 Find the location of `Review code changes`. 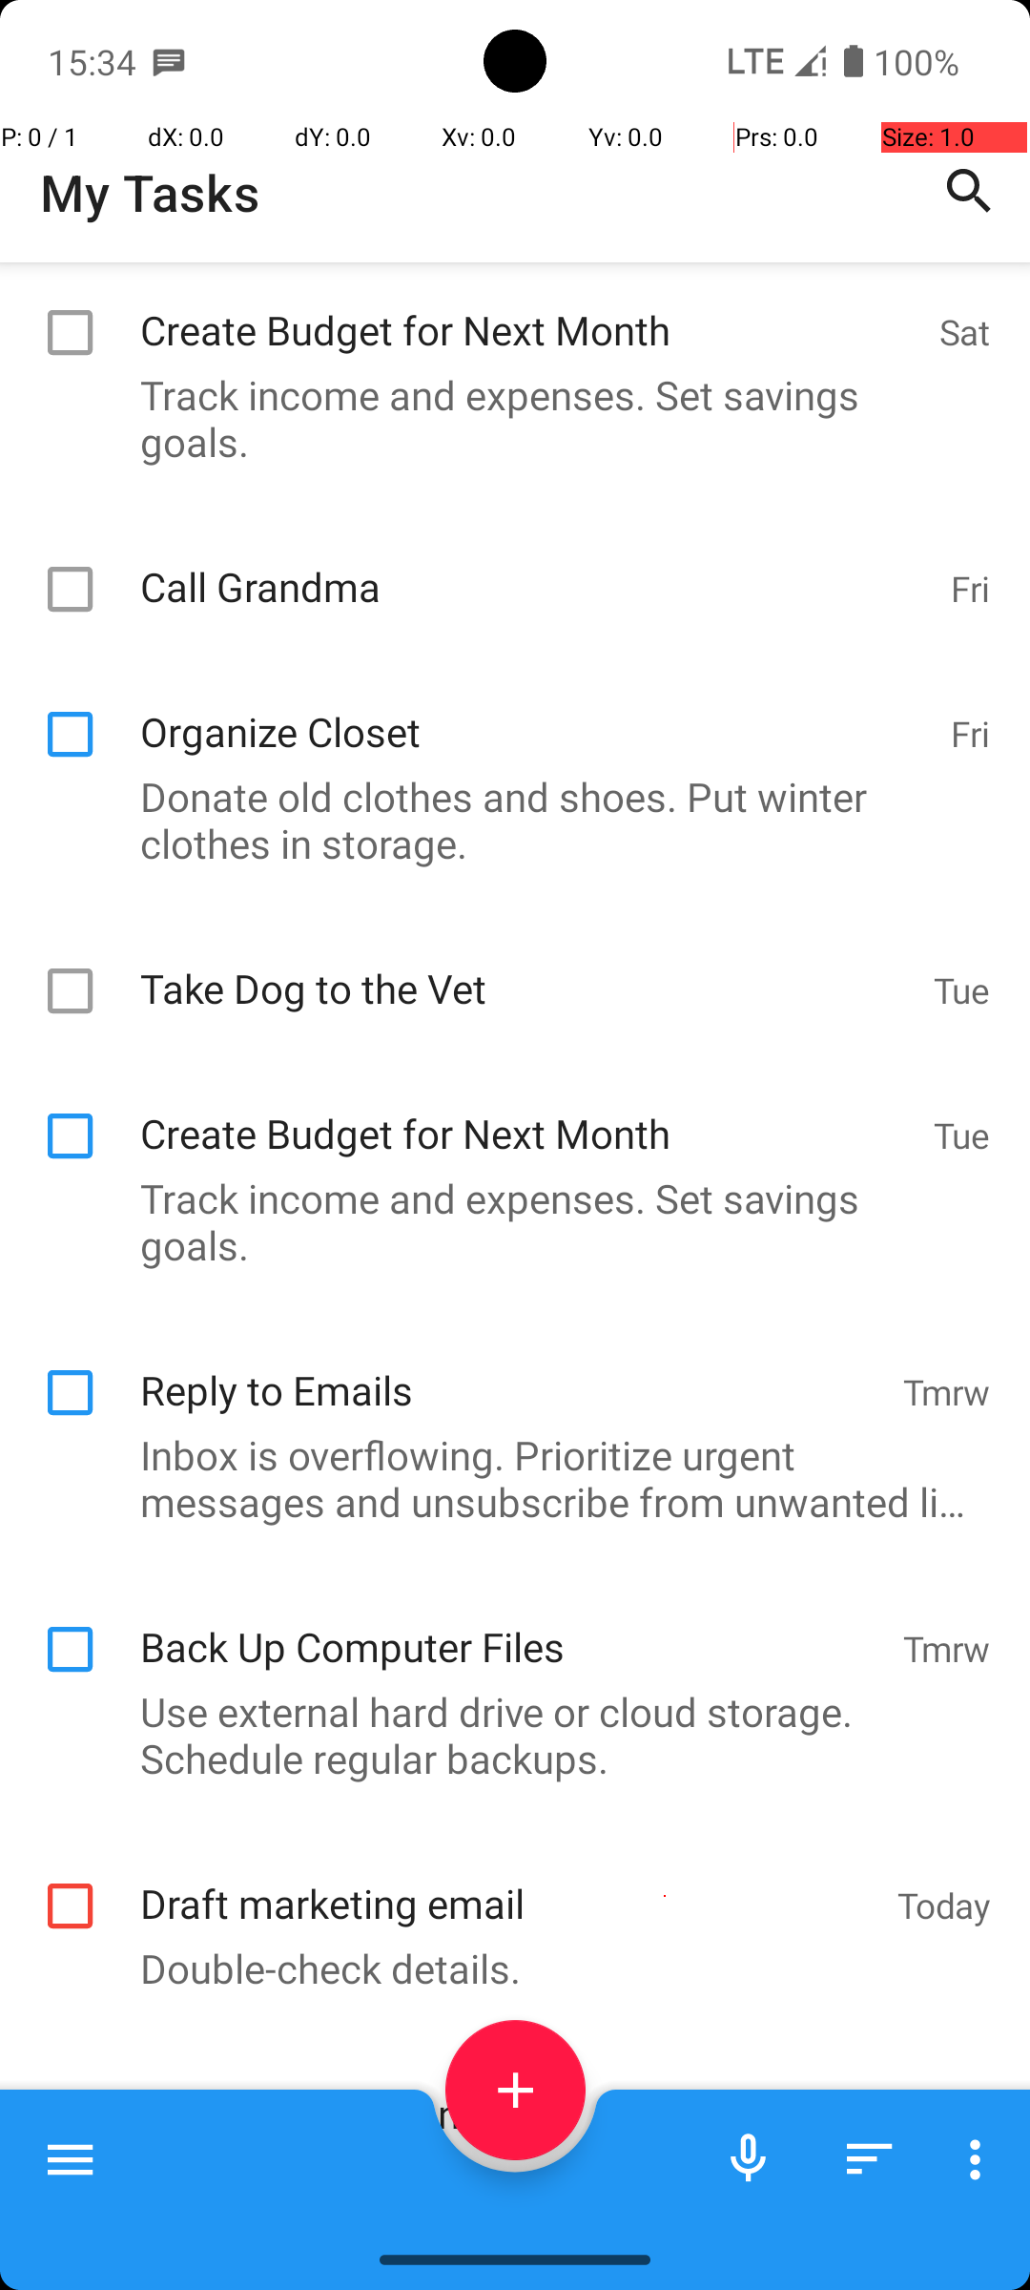

Review code changes is located at coordinates (509, 2093).